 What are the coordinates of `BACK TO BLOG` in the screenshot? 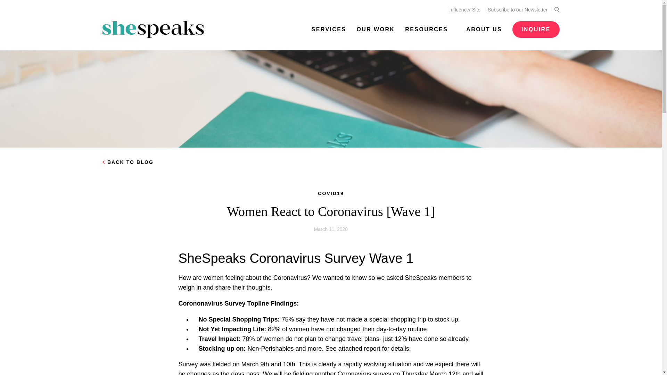 It's located at (331, 162).